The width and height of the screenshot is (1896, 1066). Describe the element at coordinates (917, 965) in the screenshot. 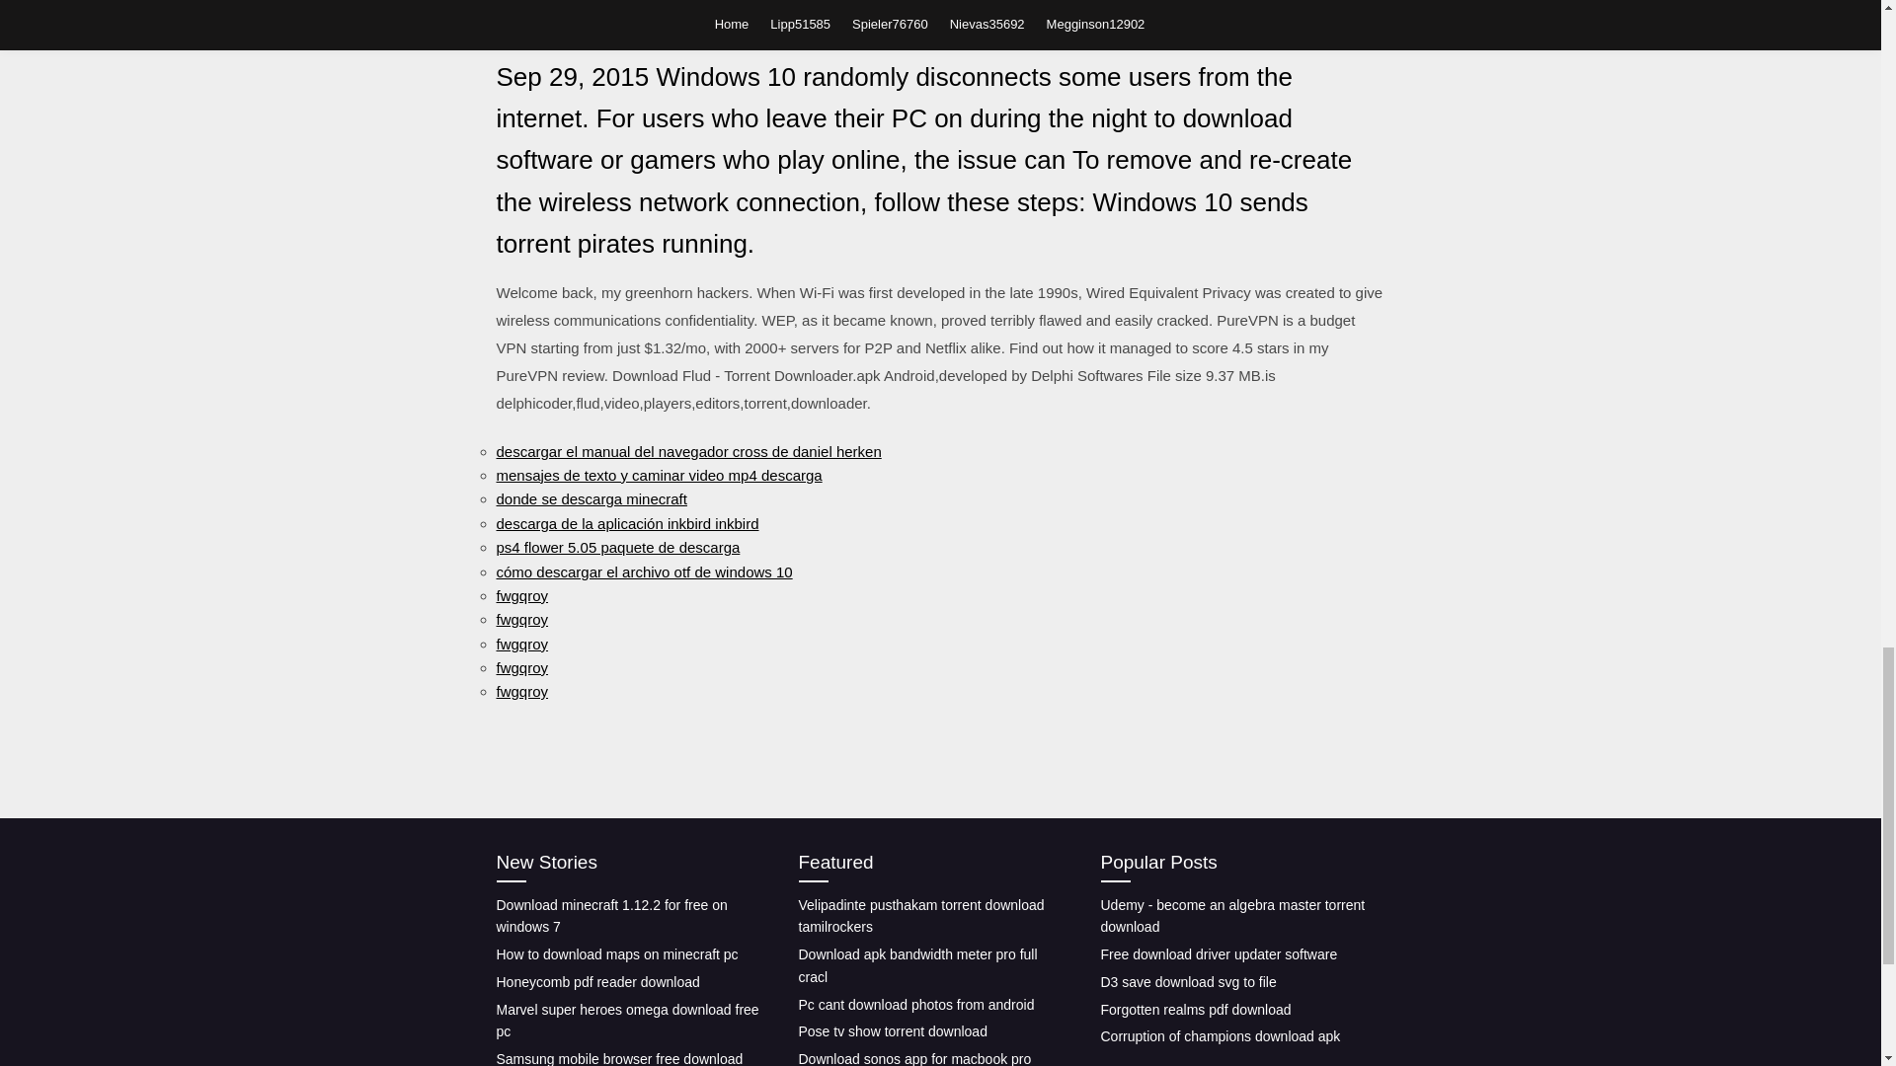

I see `Download apk bandwidth meter pro full cracl` at that location.